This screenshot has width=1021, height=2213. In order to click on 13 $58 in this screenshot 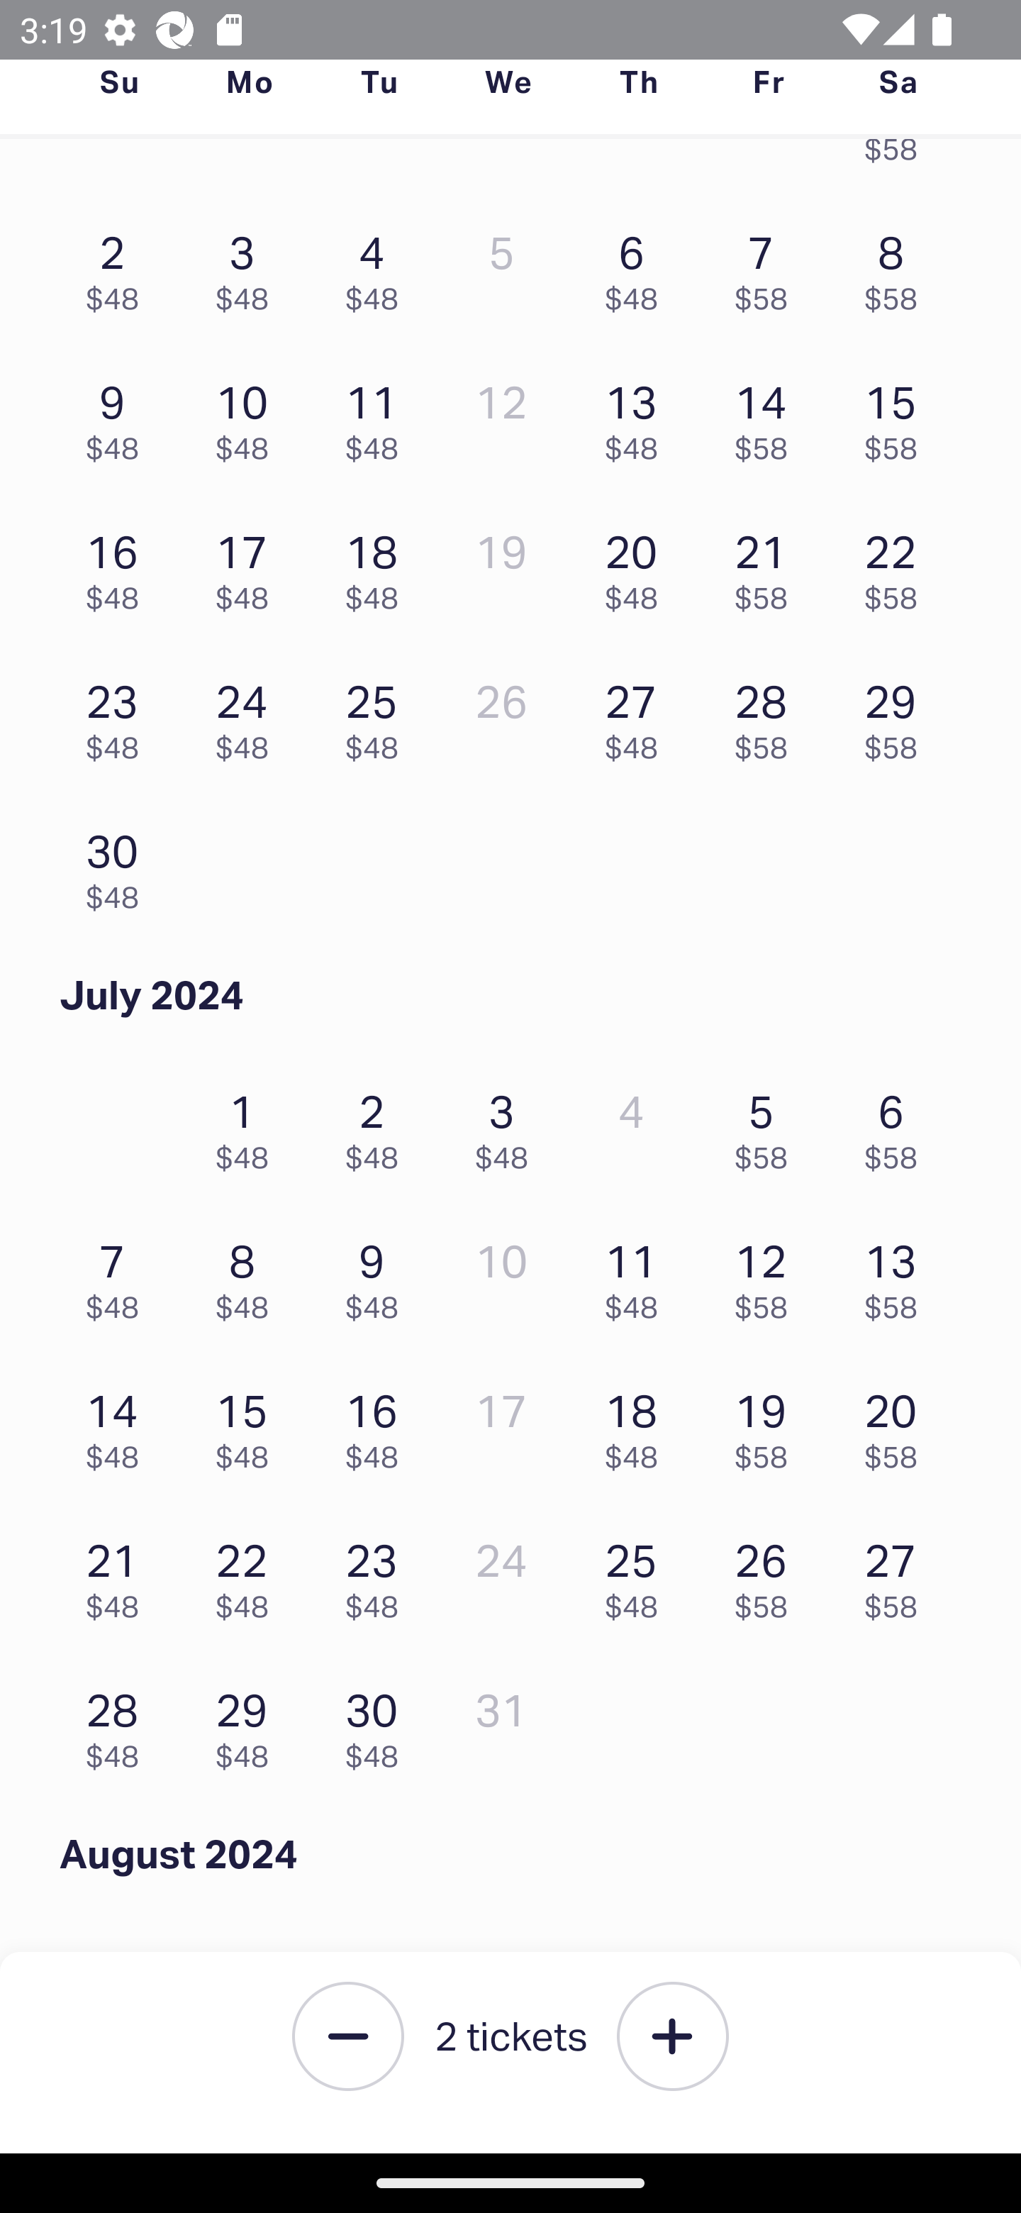, I will do `click(898, 1275)`.